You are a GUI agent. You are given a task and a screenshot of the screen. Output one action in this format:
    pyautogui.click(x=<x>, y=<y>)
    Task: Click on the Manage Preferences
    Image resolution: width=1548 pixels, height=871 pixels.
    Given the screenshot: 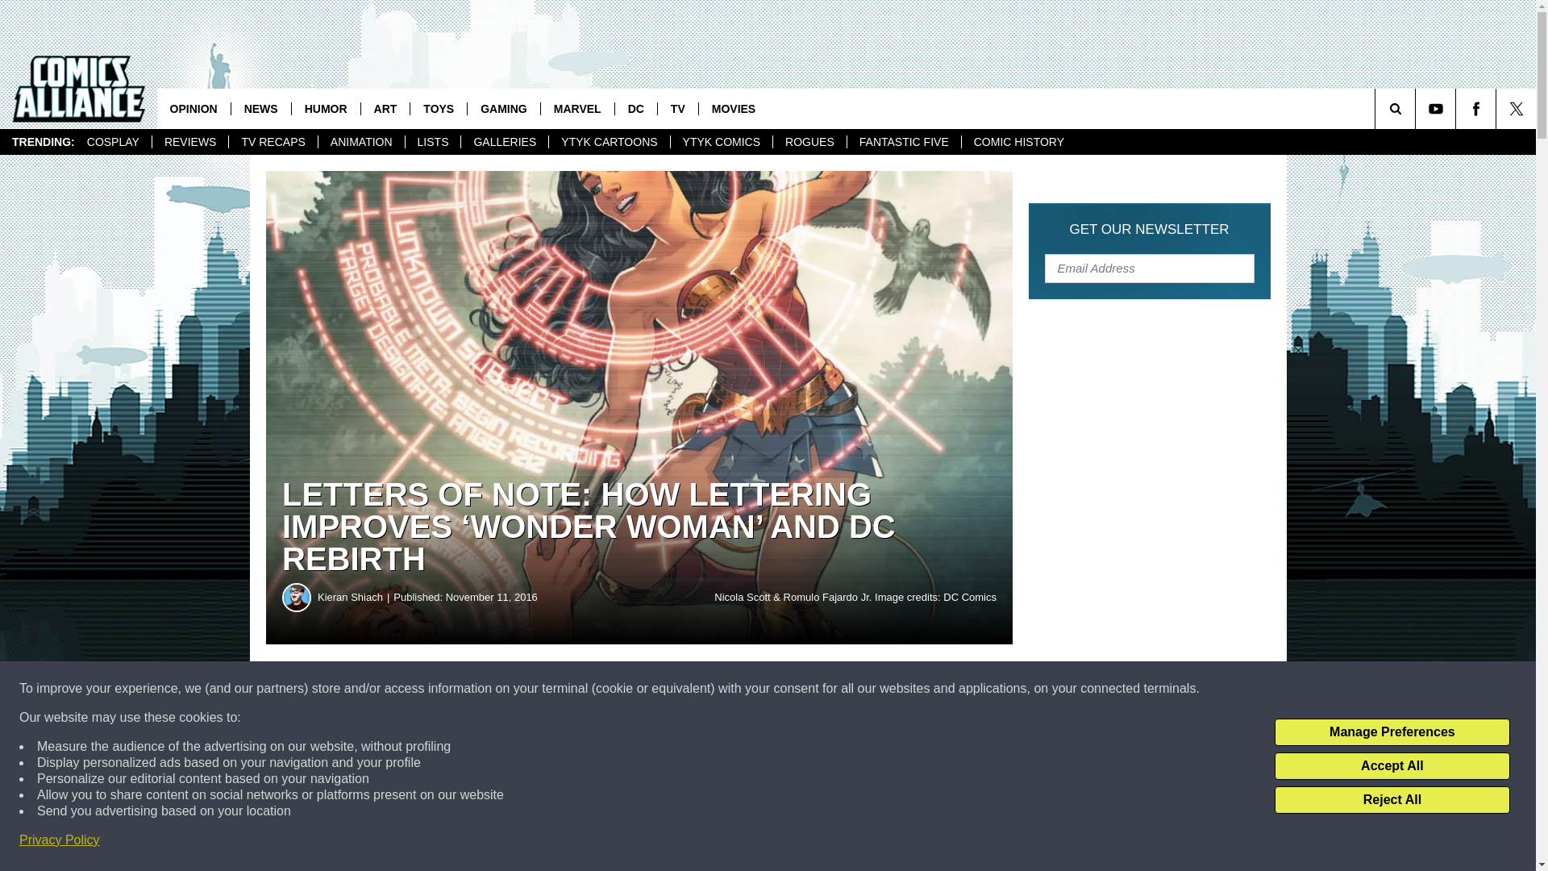 What is the action you would take?
    pyautogui.click(x=1392, y=732)
    